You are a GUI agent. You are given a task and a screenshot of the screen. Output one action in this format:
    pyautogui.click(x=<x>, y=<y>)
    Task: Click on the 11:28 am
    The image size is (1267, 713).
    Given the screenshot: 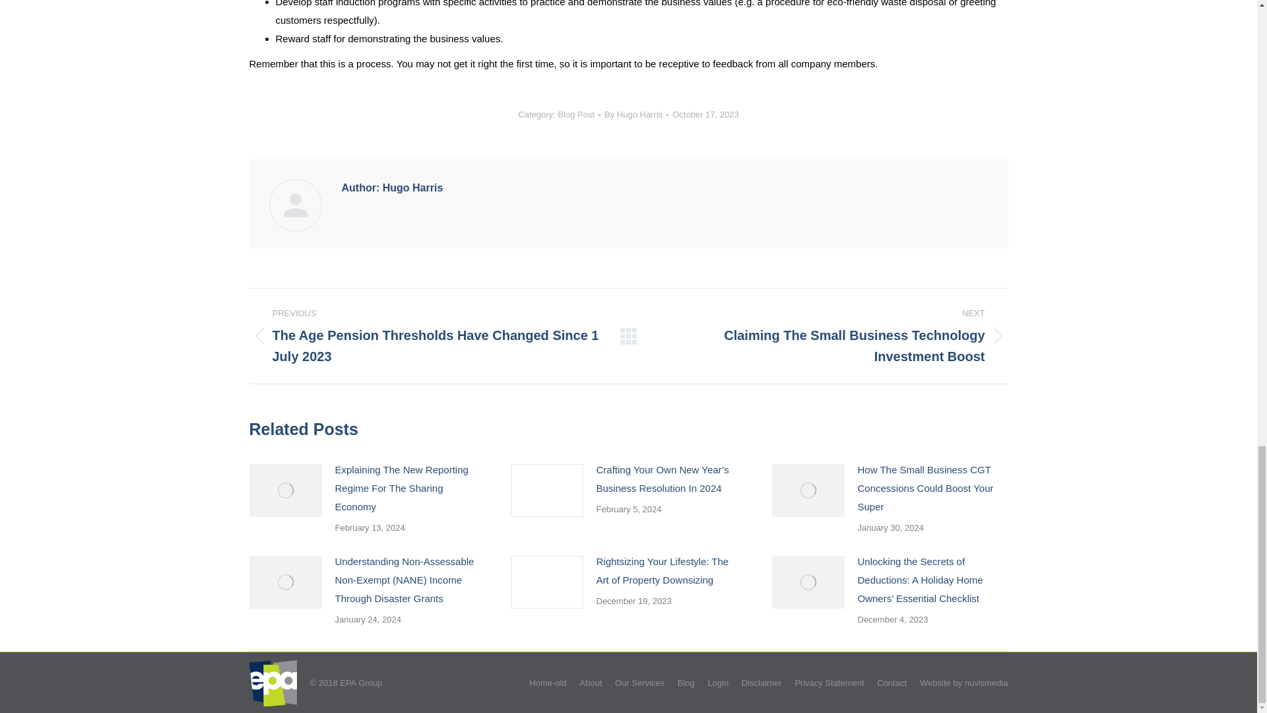 What is the action you would take?
    pyautogui.click(x=705, y=114)
    